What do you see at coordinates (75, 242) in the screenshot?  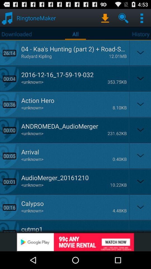 I see `view advertisement` at bounding box center [75, 242].